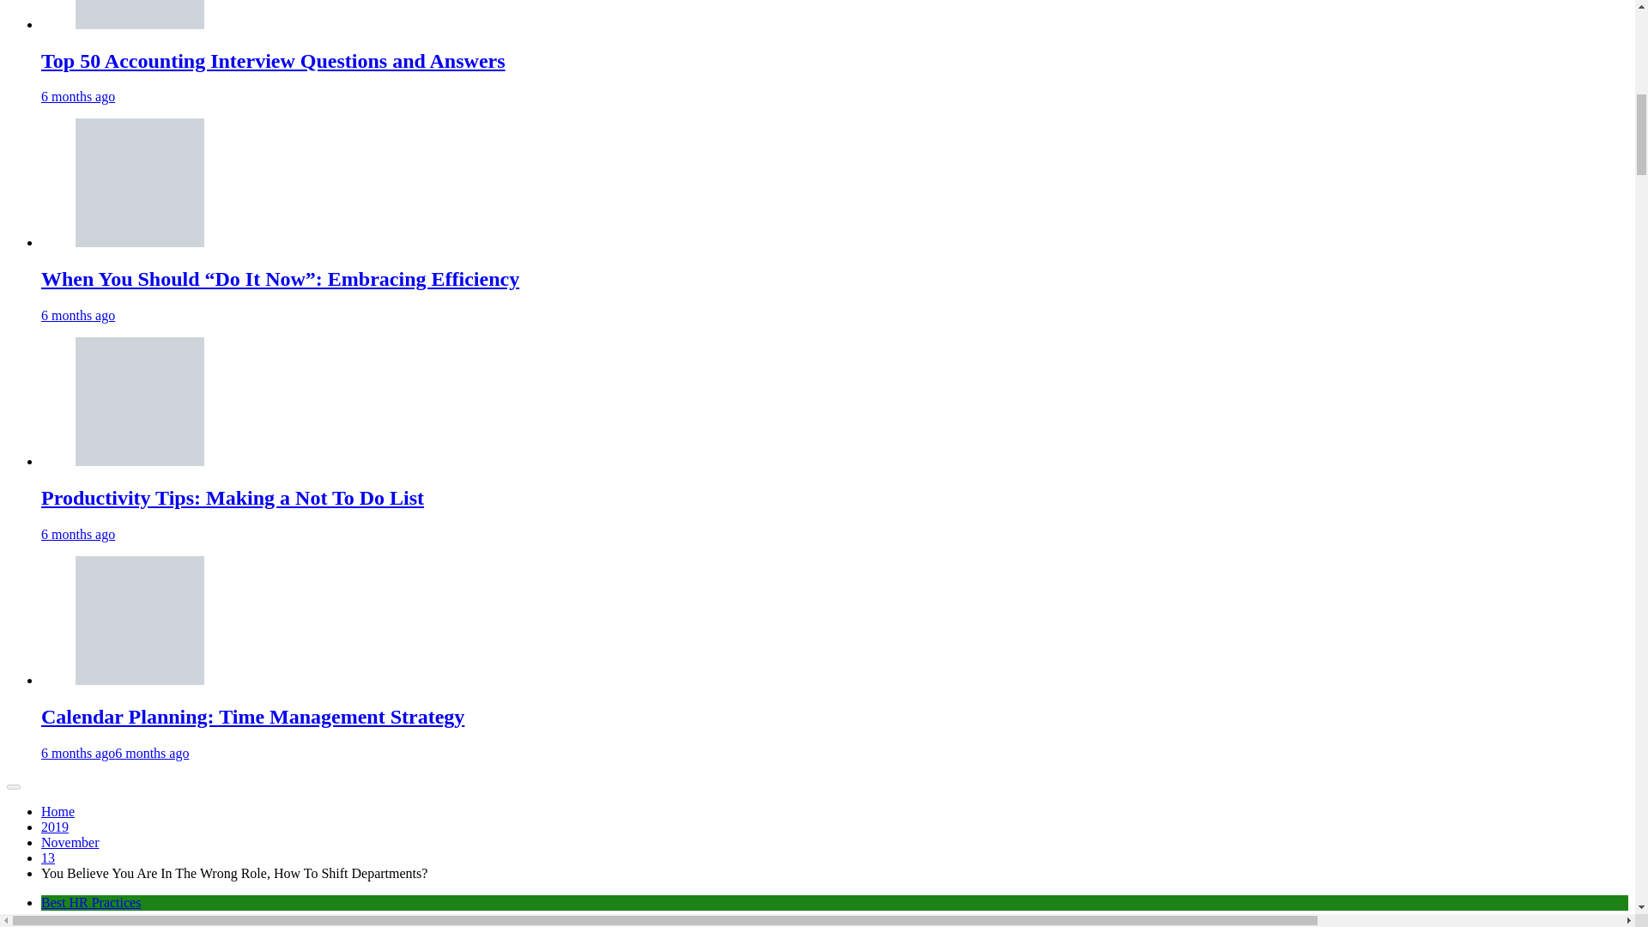 The image size is (1648, 927). Describe the element at coordinates (273, 61) in the screenshot. I see `Top 50 Accounting Interview Questions and Answers` at that location.